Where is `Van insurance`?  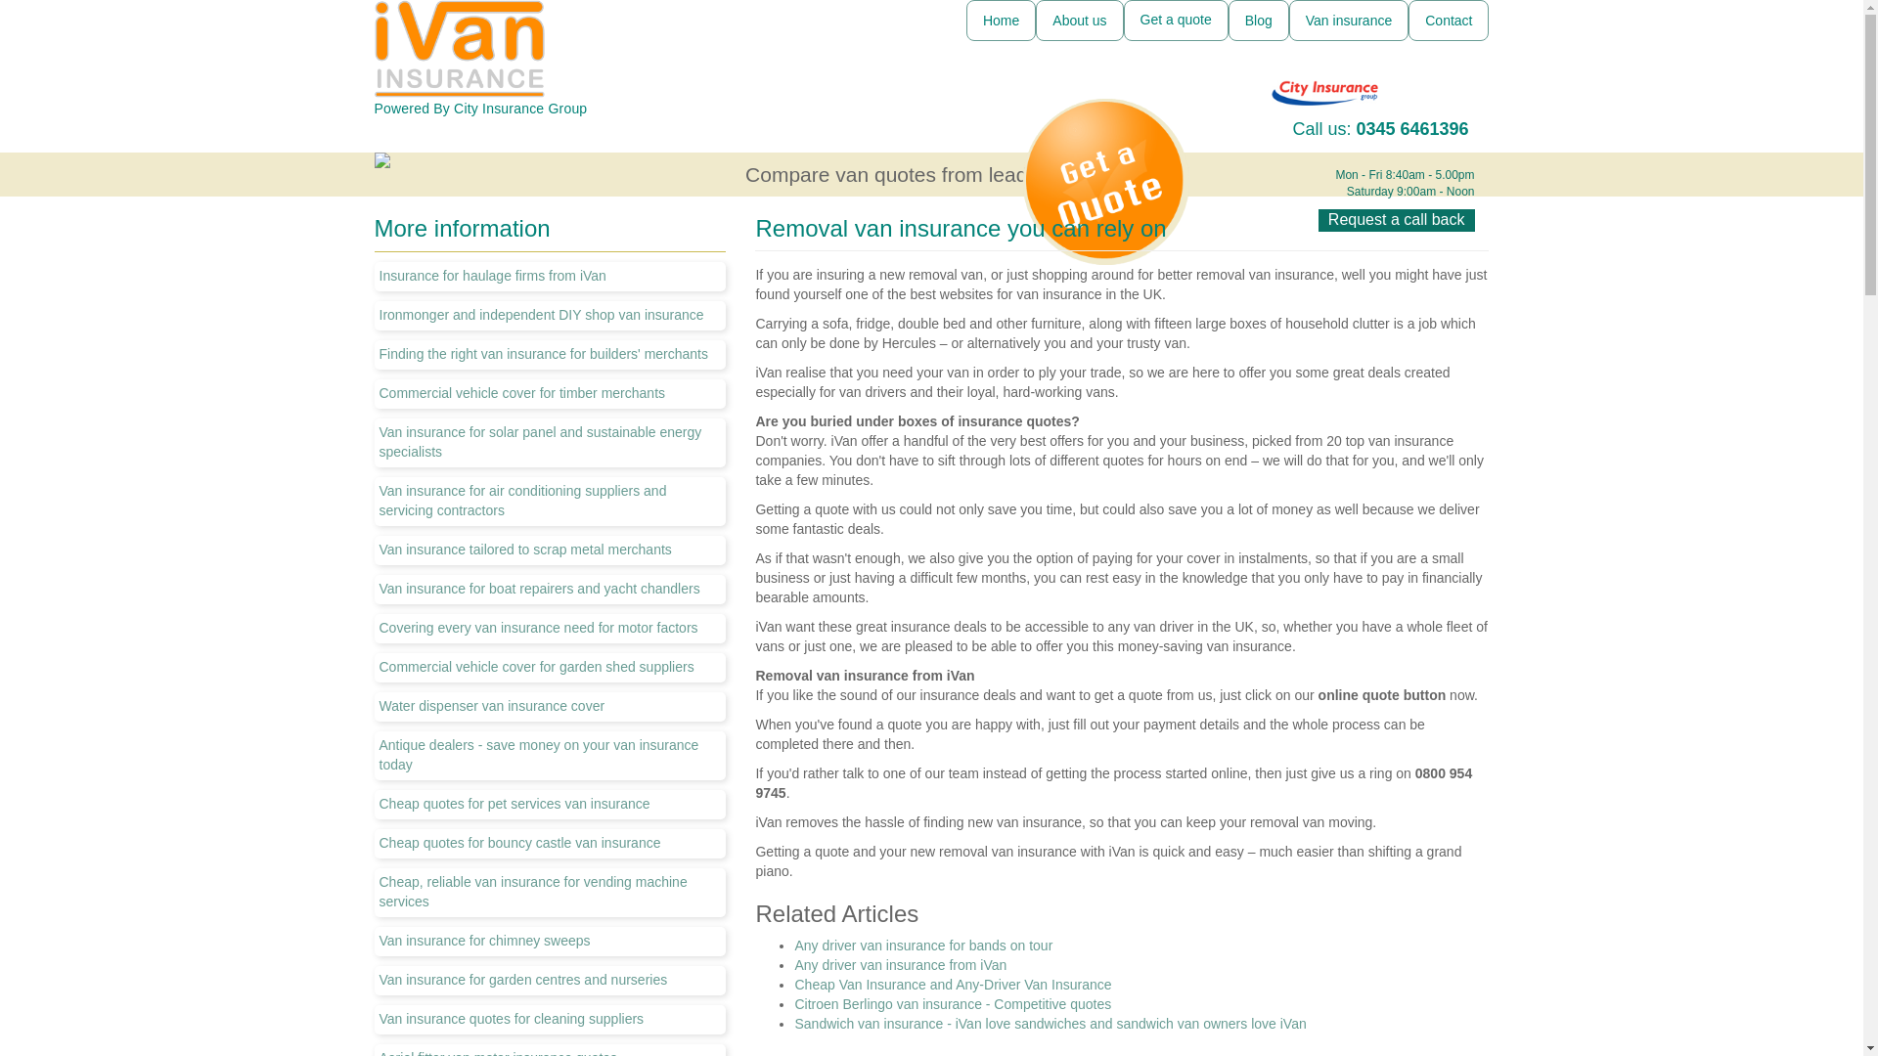
Van insurance is located at coordinates (1348, 21).